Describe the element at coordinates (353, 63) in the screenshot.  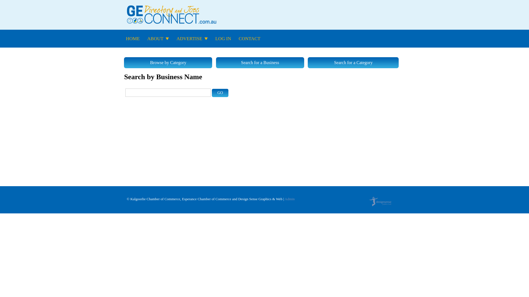
I see `Search for a Category` at that location.